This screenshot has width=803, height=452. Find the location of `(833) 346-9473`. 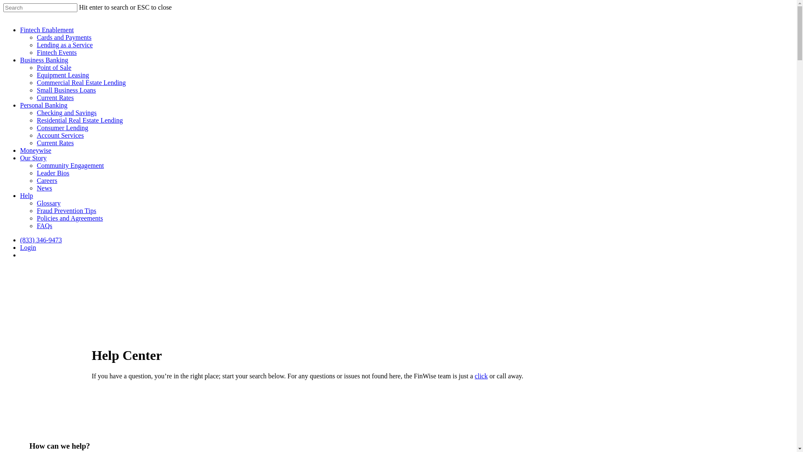

(833) 346-9473 is located at coordinates (41, 240).